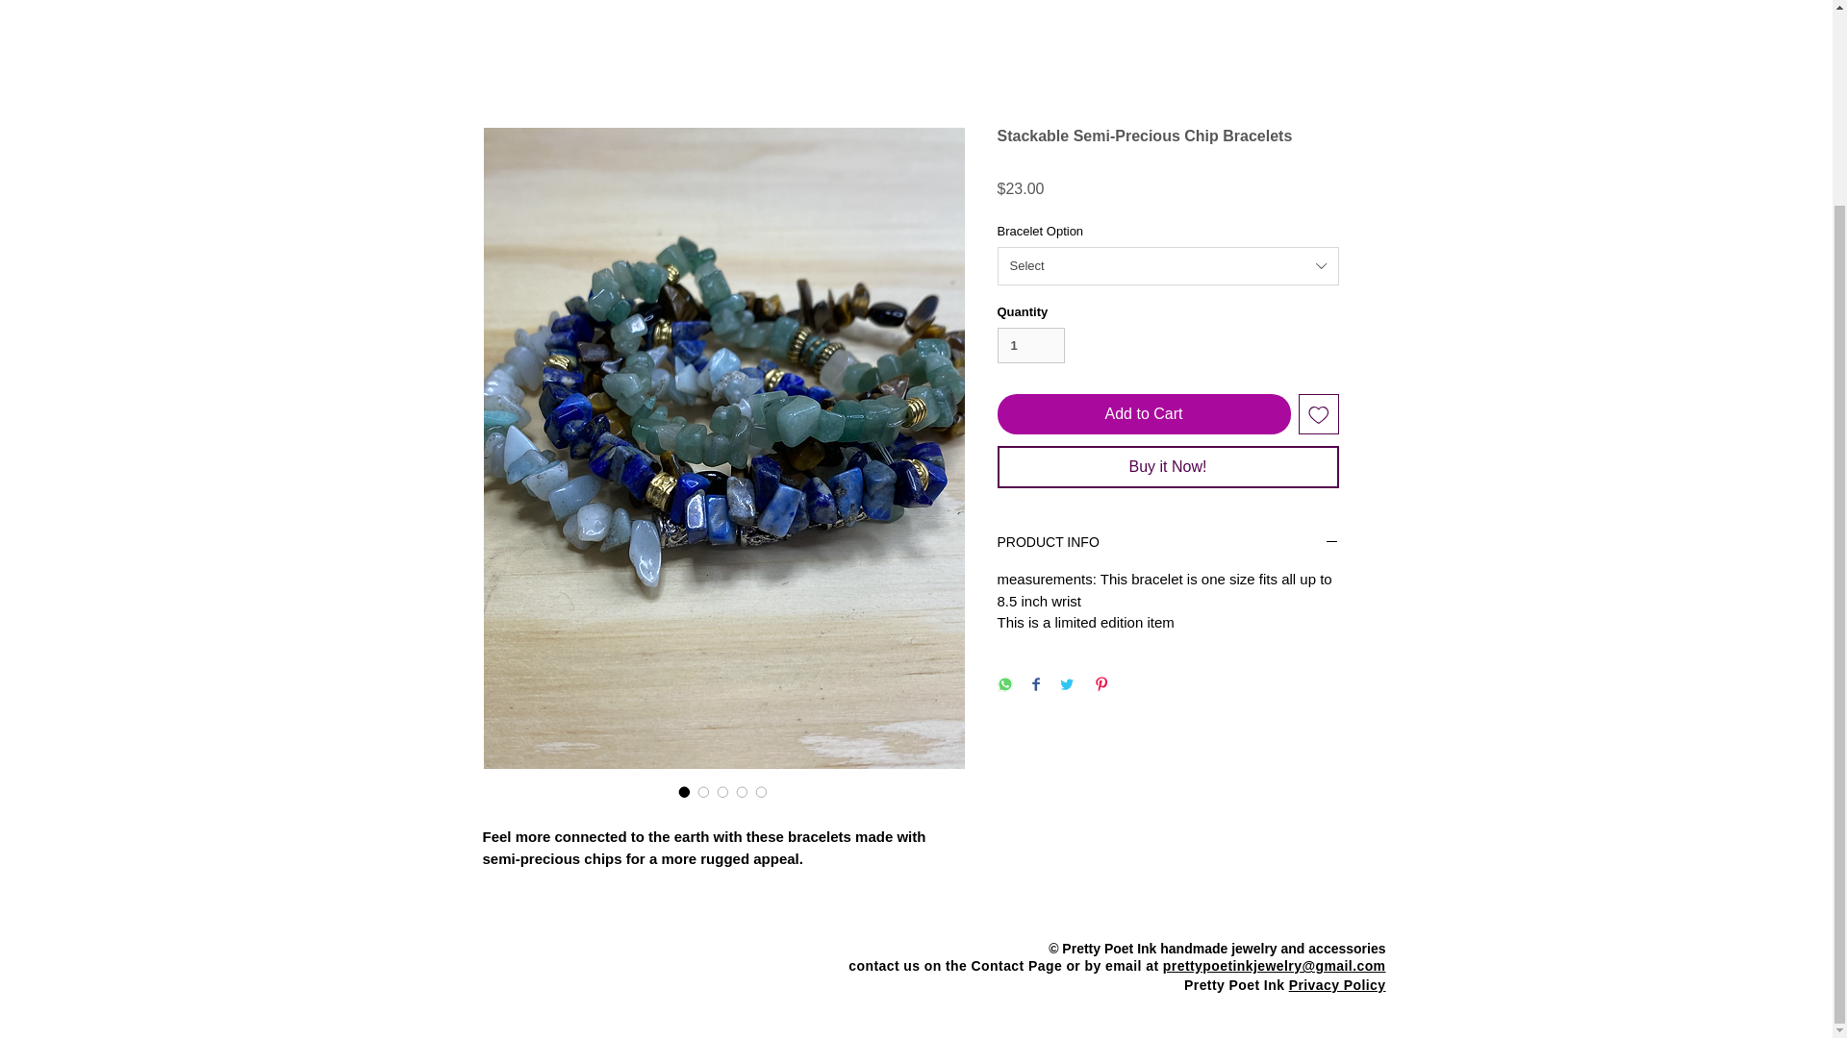  I want to click on PRODUCT INFO, so click(1167, 543).